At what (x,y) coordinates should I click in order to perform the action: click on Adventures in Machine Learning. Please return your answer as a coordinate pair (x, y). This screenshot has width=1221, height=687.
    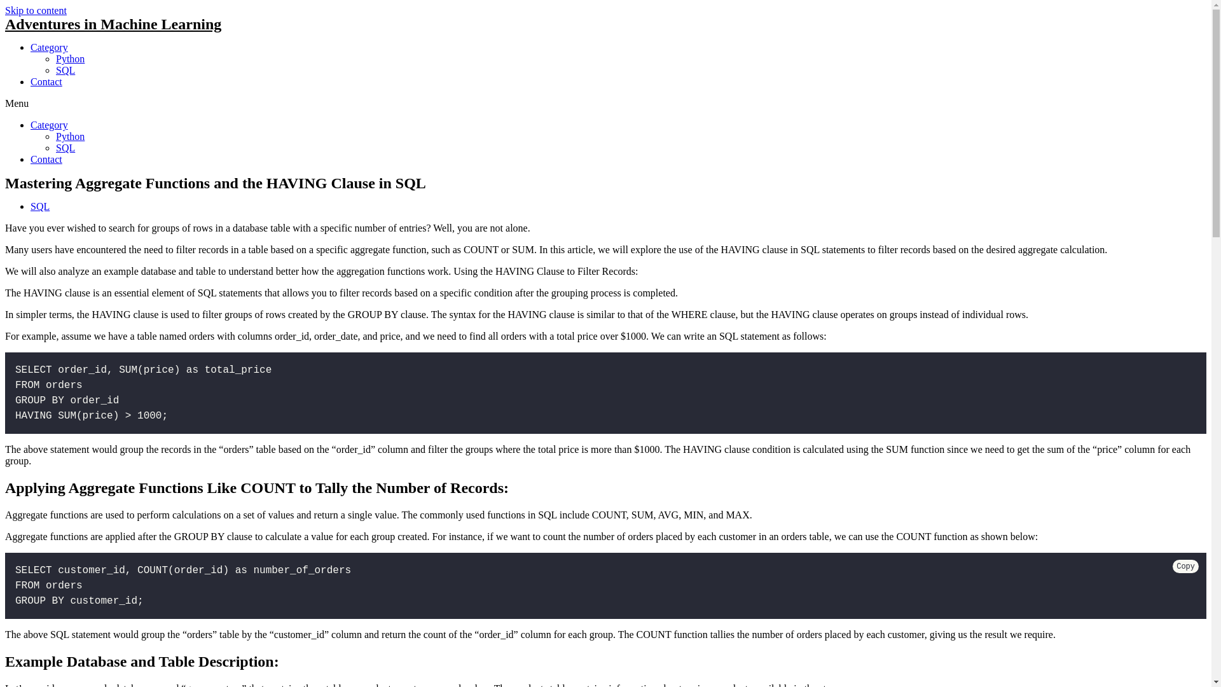
    Looking at the image, I should click on (113, 24).